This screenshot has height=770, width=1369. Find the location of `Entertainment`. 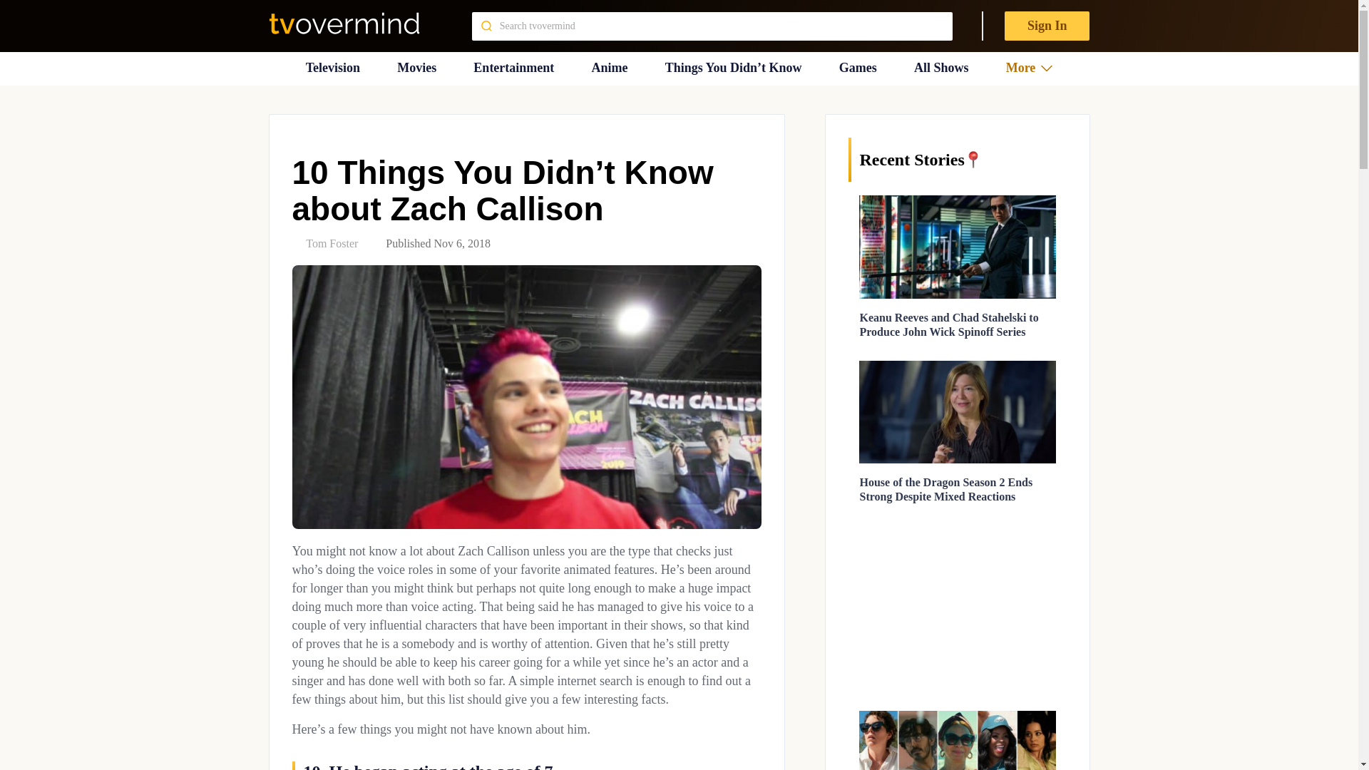

Entertainment is located at coordinates (513, 68).